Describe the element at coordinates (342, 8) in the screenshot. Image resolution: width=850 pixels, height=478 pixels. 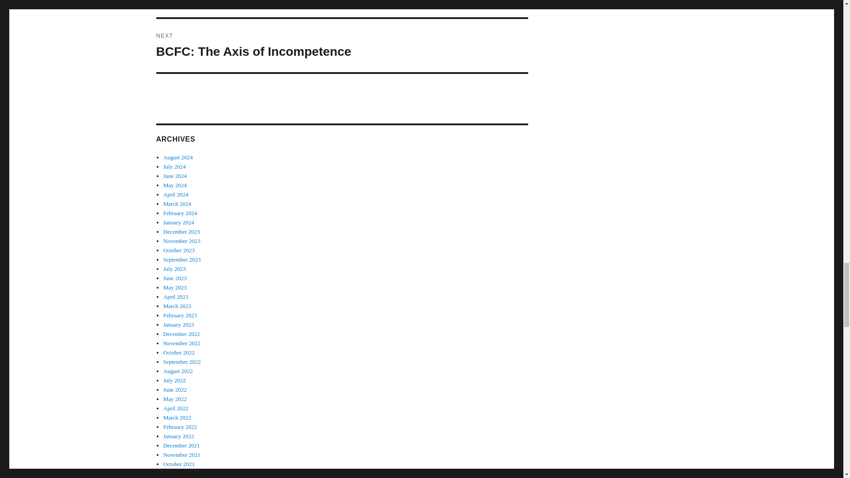
I see `February 2024` at that location.